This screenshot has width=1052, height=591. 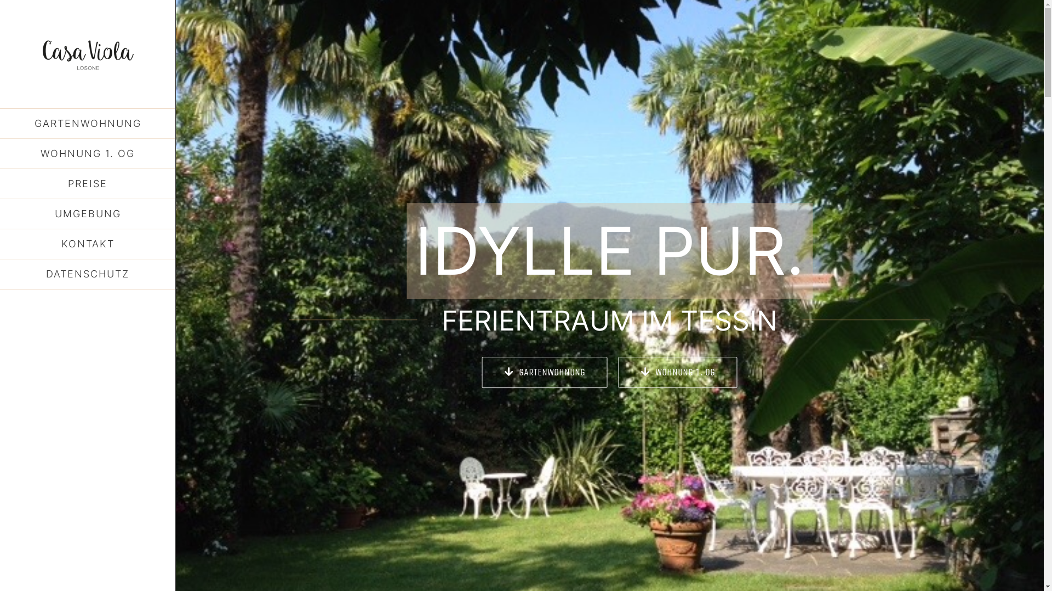 What do you see at coordinates (88, 124) in the screenshot?
I see `GARTENWOHNUNG` at bounding box center [88, 124].